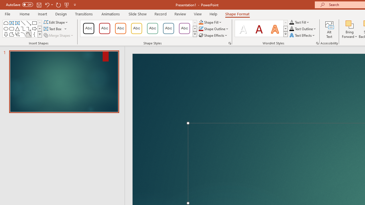 The width and height of the screenshot is (365, 205). Describe the element at coordinates (23, 34) in the screenshot. I see `Arc` at that location.